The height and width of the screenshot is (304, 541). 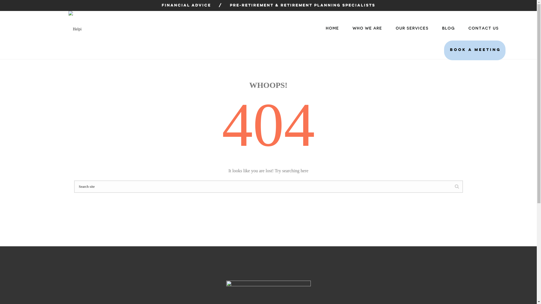 What do you see at coordinates (484, 29) in the screenshot?
I see `CONTACT US` at bounding box center [484, 29].